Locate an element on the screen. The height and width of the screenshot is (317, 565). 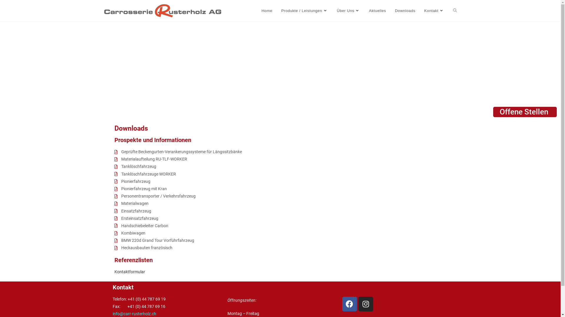
Produkte / Leistungen is located at coordinates (305, 11).